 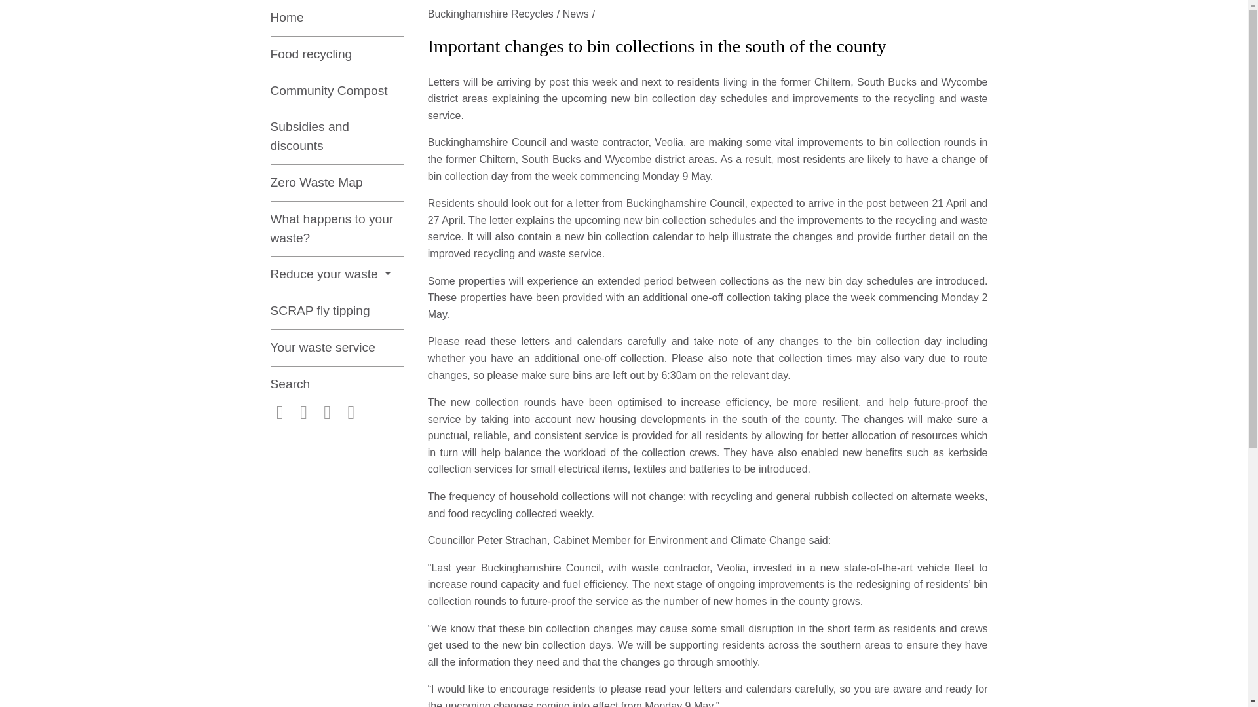 I want to click on News, so click(x=581, y=14).